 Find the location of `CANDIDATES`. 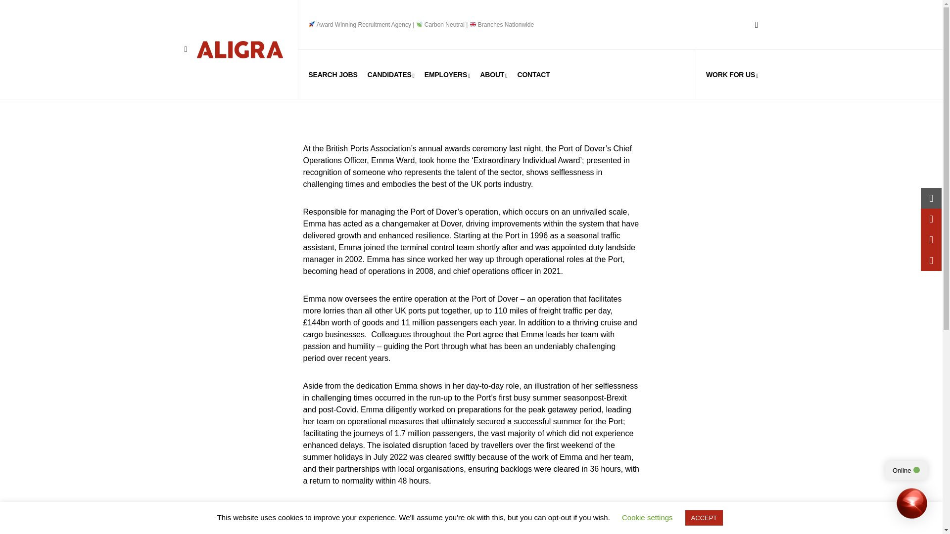

CANDIDATES is located at coordinates (391, 74).